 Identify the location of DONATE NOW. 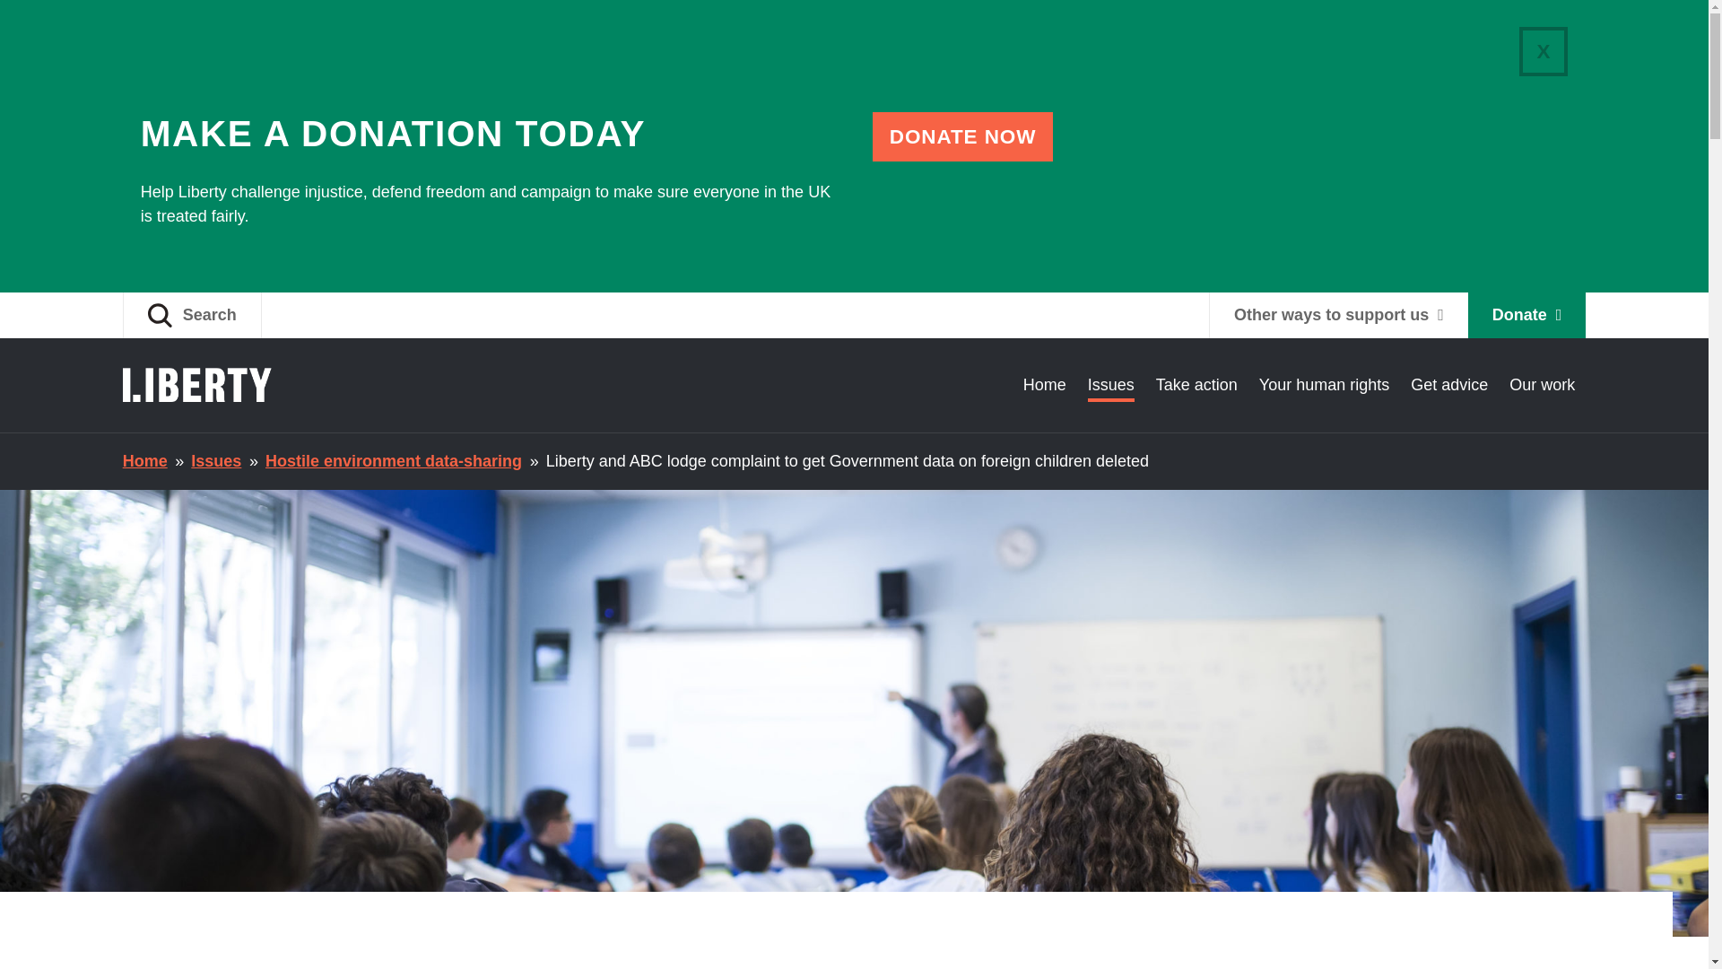
(963, 136).